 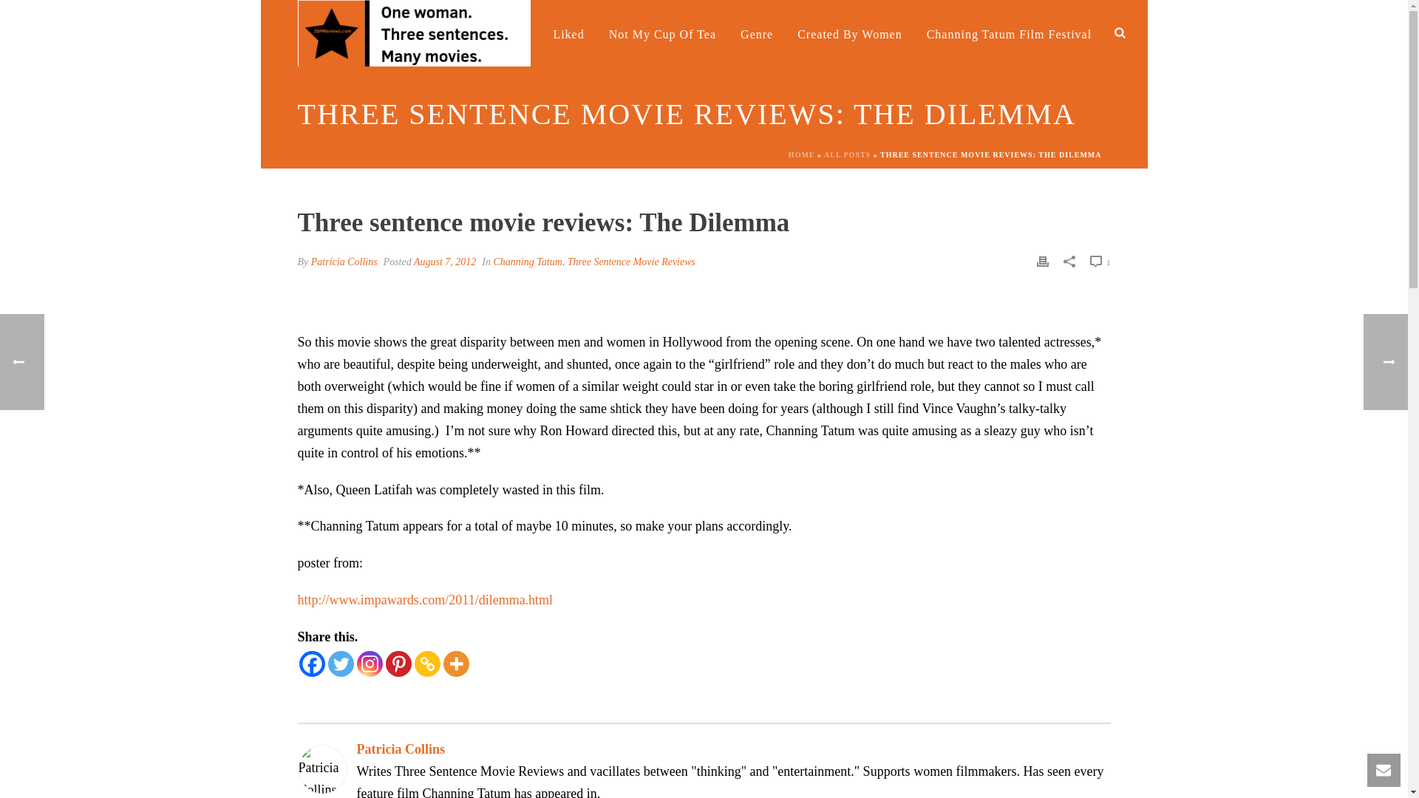 I want to click on Three Sentence Movie Reviews, so click(x=631, y=260).